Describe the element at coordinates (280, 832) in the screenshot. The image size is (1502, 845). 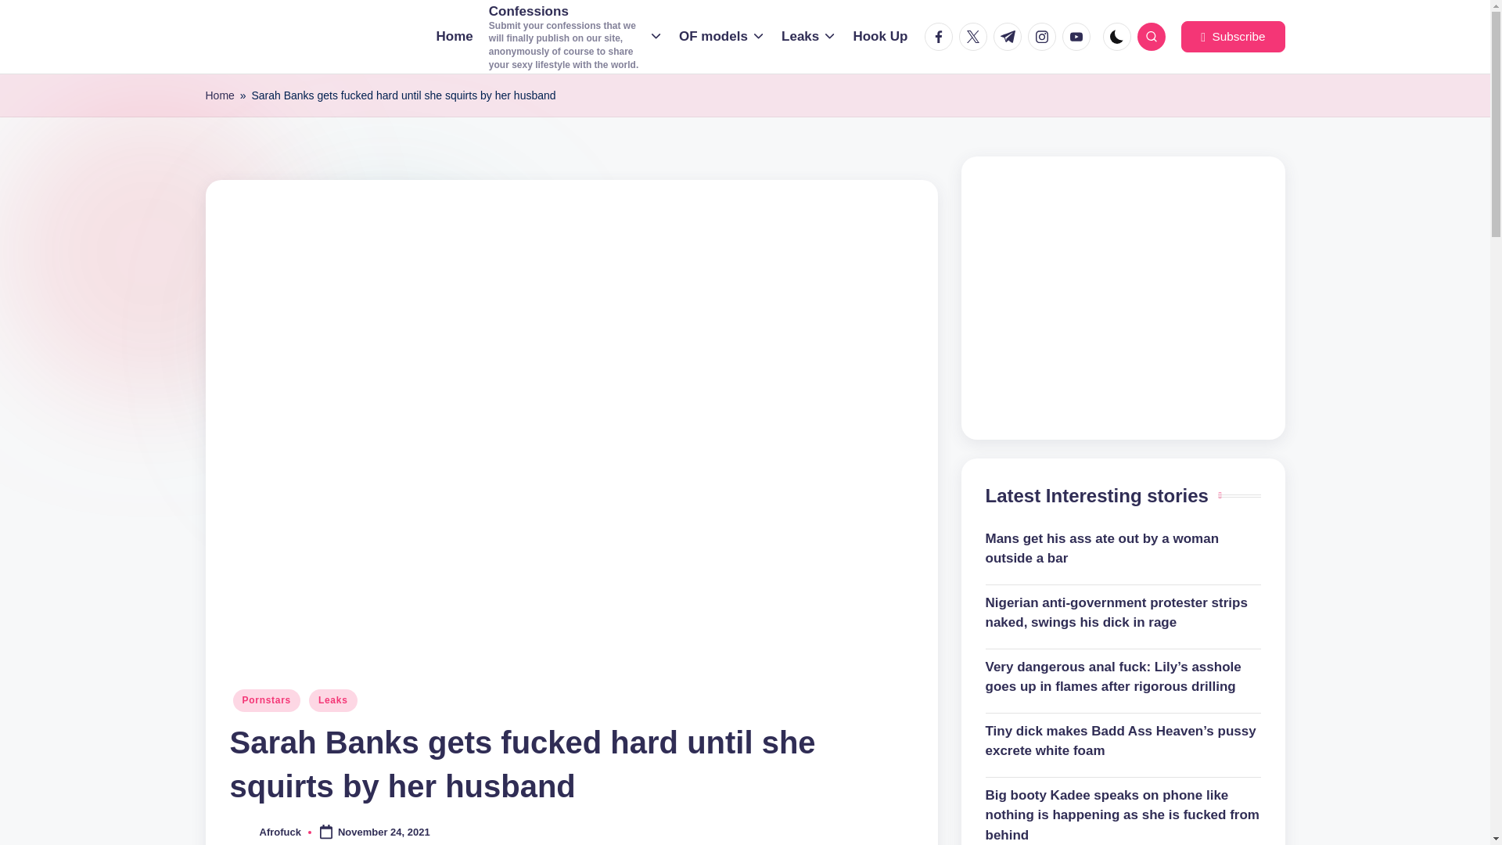
I see `View all posts by Afrofuck` at that location.